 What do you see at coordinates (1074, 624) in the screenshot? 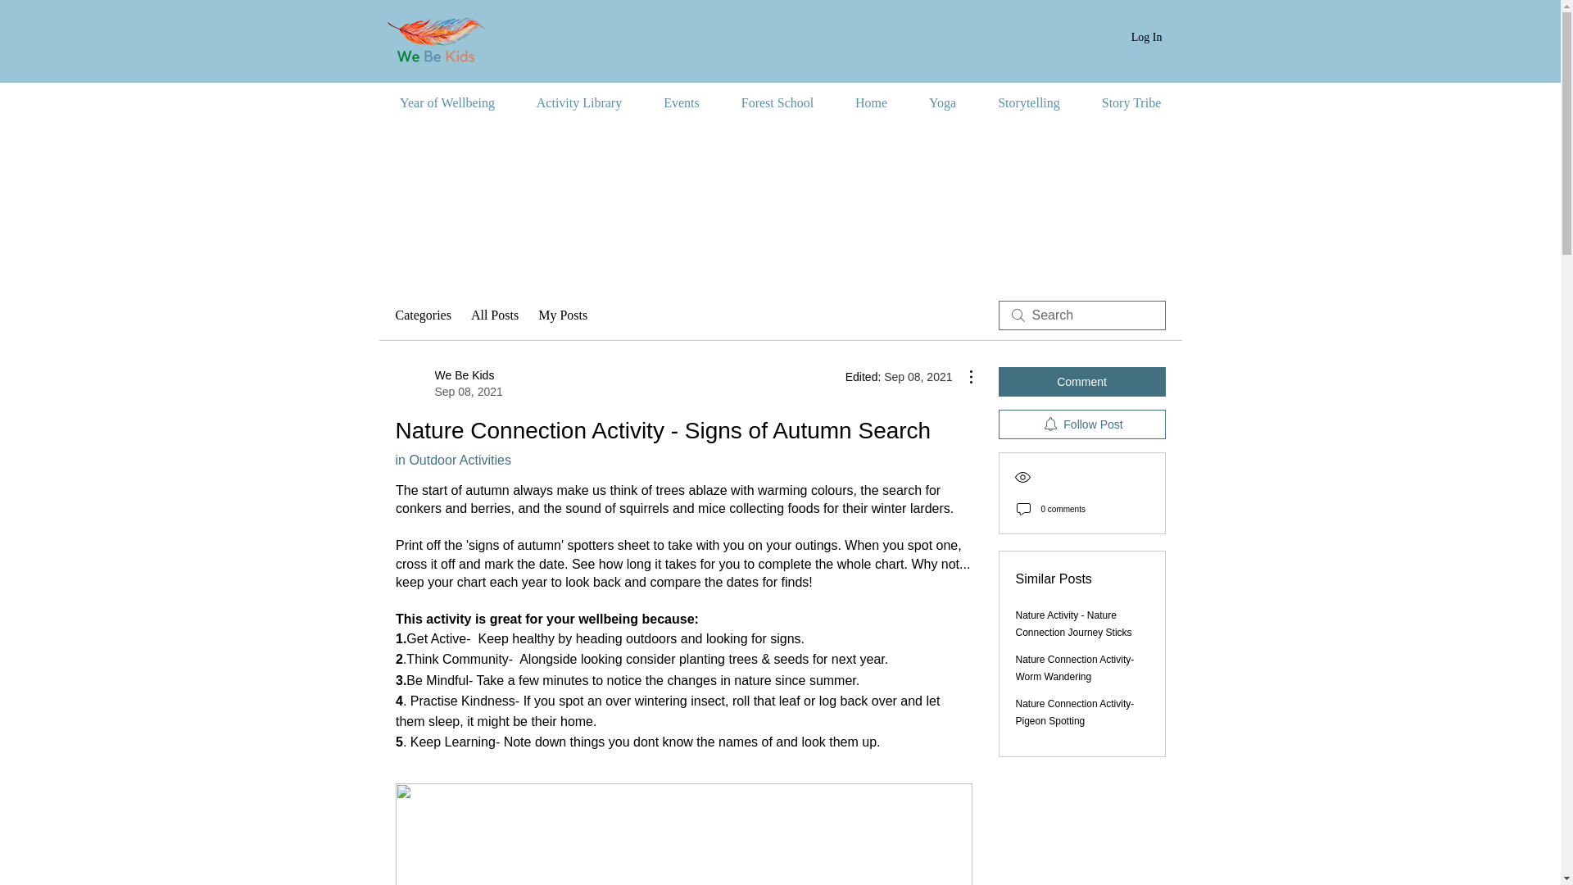
I see `Nature Activity - Nature Connection Journey Sticks` at bounding box center [1074, 624].